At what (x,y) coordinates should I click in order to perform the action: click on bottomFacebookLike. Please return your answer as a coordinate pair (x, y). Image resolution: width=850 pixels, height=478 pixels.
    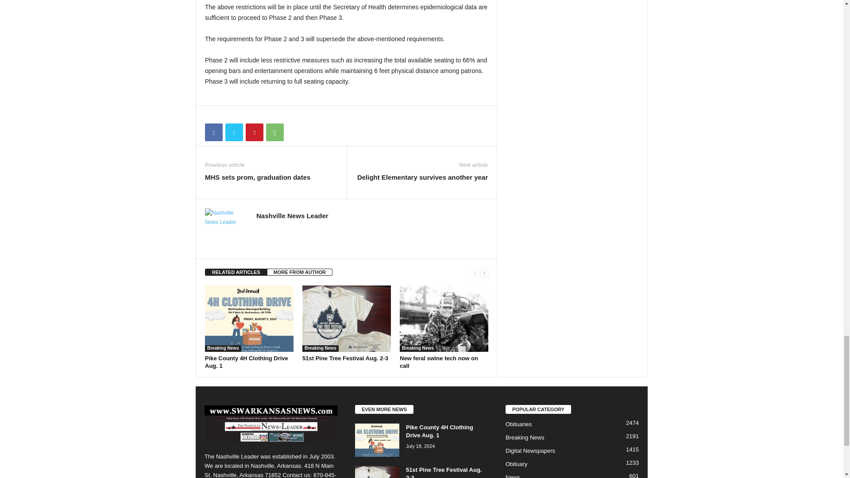
    Looking at the image, I should click on (228, 115).